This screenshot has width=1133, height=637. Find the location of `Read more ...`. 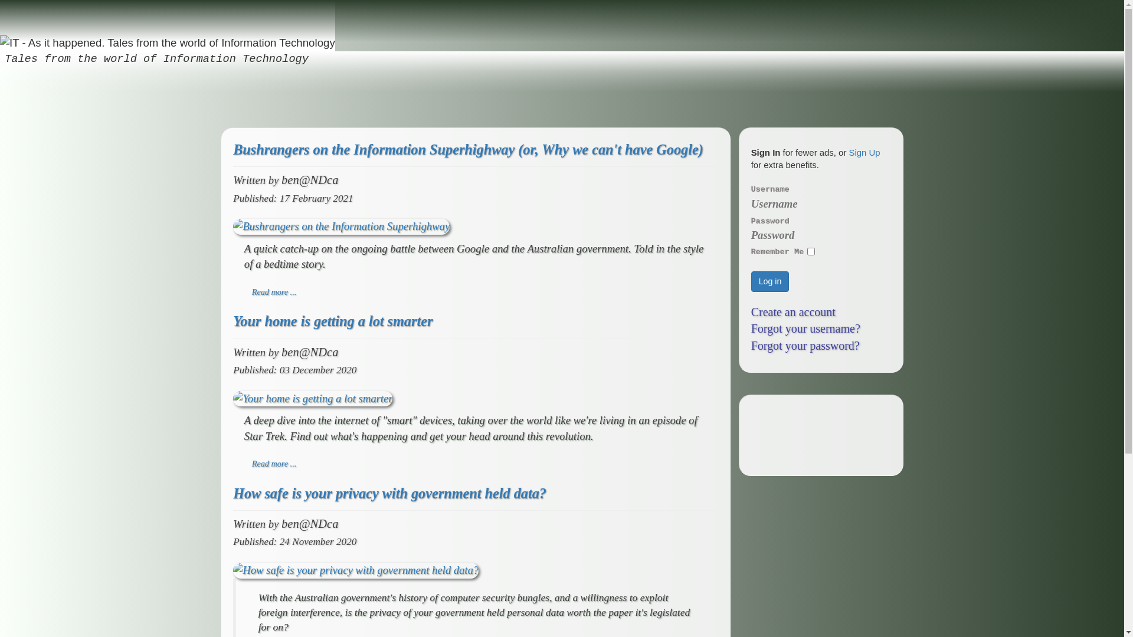

Read more ... is located at coordinates (274, 464).